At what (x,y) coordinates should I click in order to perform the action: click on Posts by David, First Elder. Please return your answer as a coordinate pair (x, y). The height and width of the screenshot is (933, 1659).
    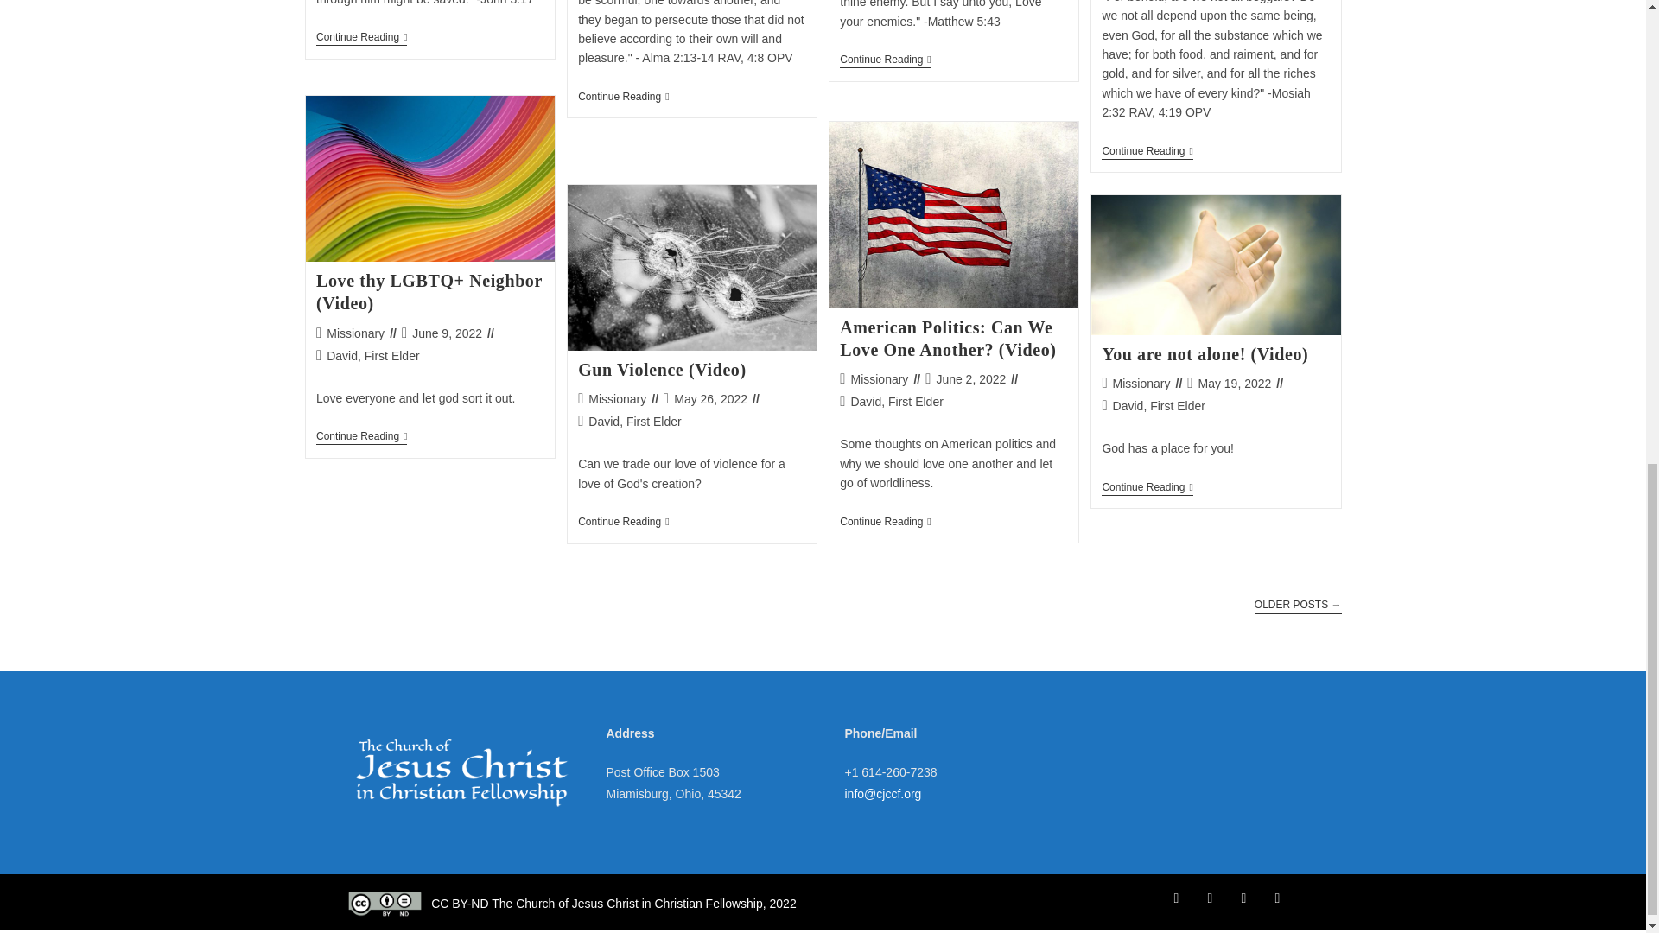
    Looking at the image, I should click on (1160, 406).